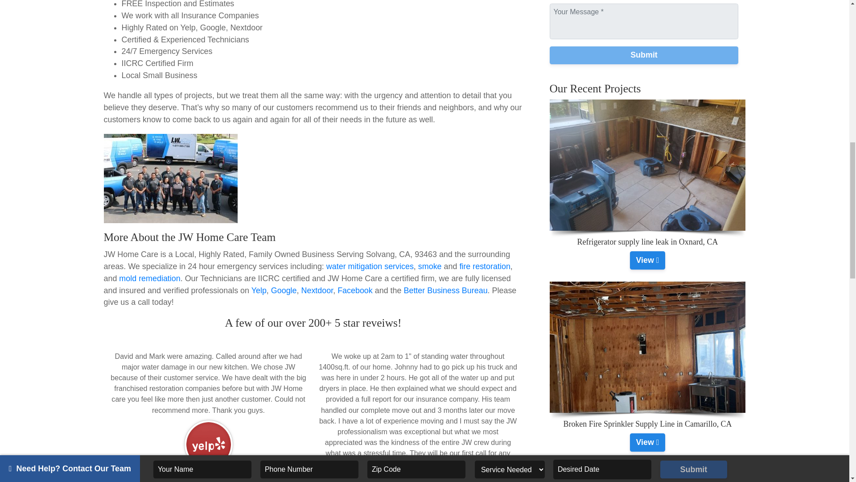 Image resolution: width=856 pixels, height=482 pixels. Describe the element at coordinates (647, 260) in the screenshot. I see `Refrigerator supply line leak in Oxnard, CA` at that location.